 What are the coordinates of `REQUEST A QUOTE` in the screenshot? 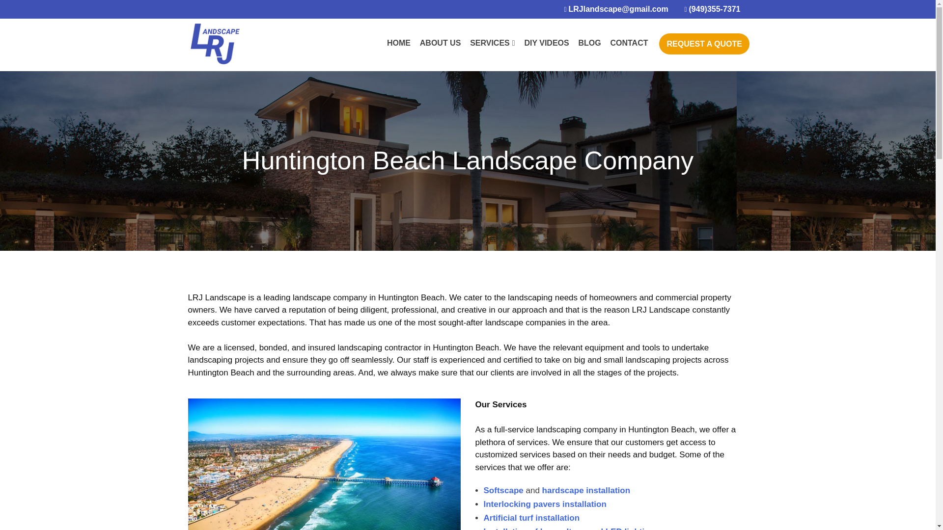 It's located at (704, 44).